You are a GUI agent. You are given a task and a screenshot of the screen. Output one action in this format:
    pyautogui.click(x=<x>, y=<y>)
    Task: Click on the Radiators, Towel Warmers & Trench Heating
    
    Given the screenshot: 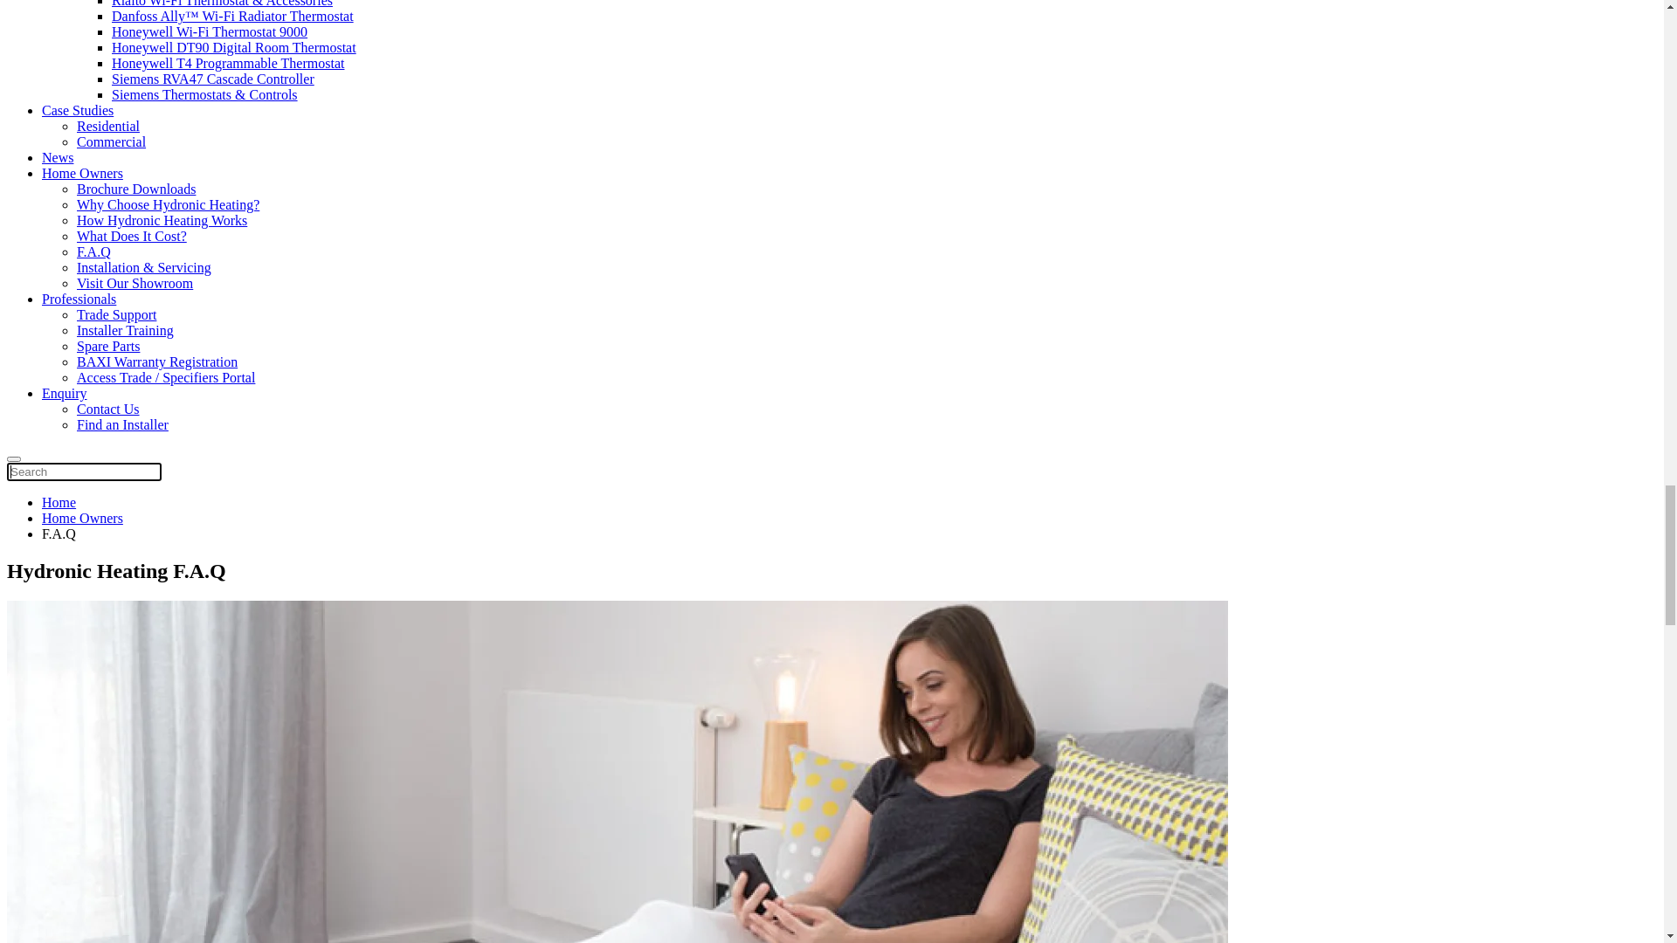 What is the action you would take?
    pyautogui.click(x=203, y=506)
    